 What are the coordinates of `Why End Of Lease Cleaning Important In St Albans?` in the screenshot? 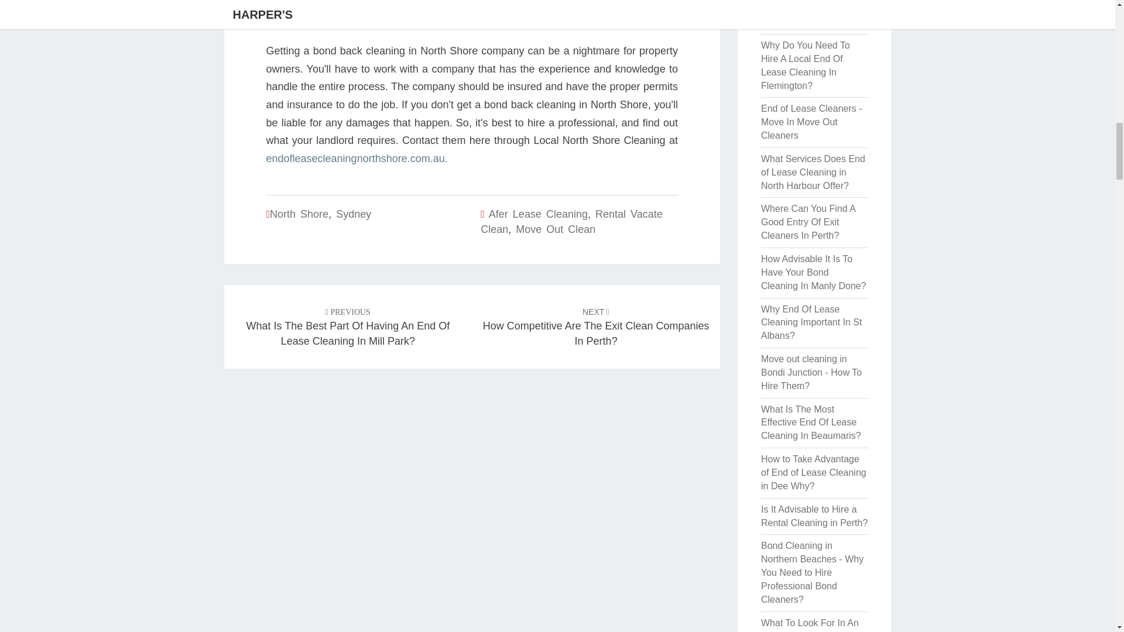 It's located at (596, 325).